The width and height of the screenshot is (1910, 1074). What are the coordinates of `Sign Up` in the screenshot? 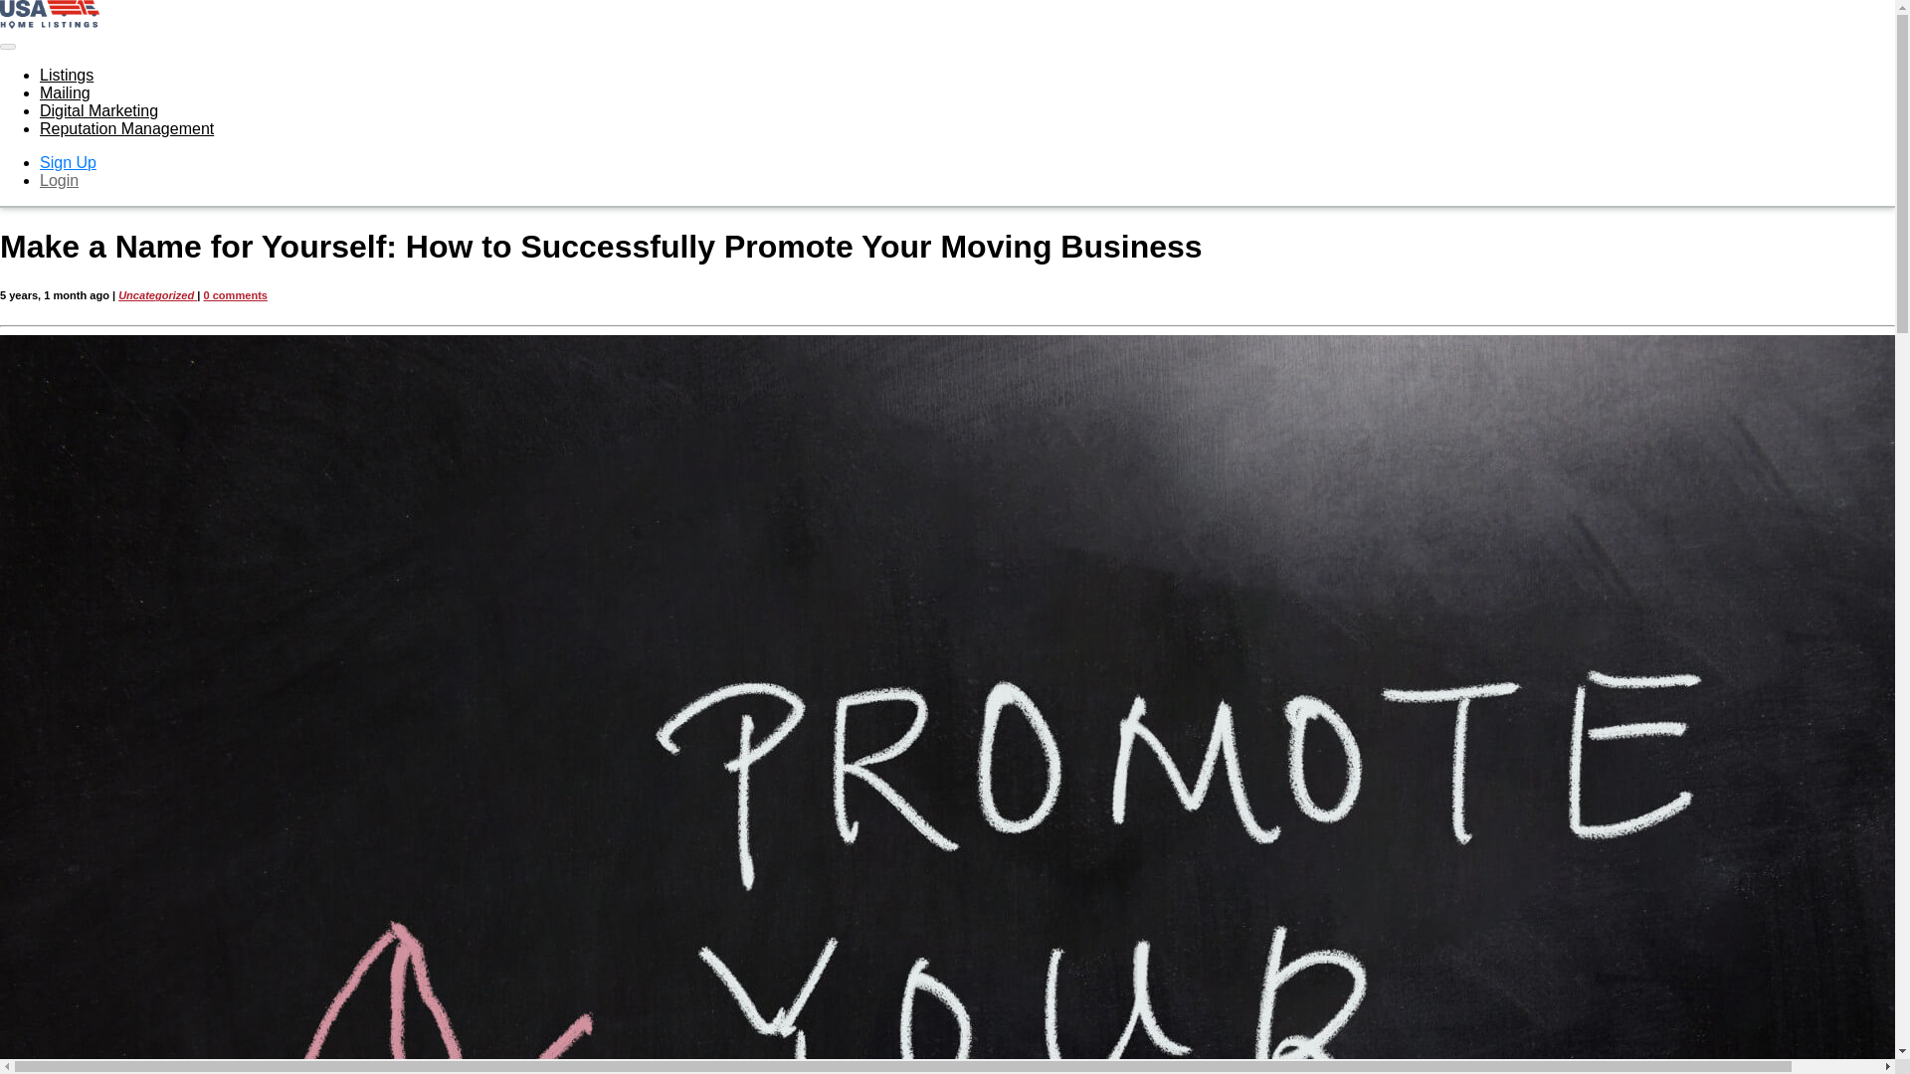 It's located at (68, 162).